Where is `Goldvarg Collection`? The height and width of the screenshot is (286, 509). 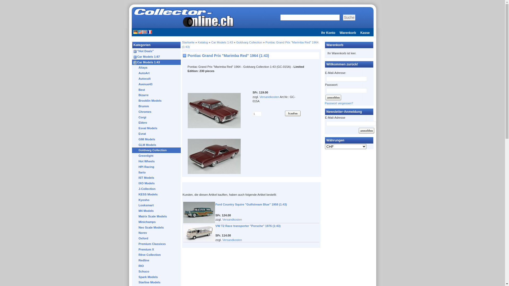
Goldvarg Collection is located at coordinates (249, 42).